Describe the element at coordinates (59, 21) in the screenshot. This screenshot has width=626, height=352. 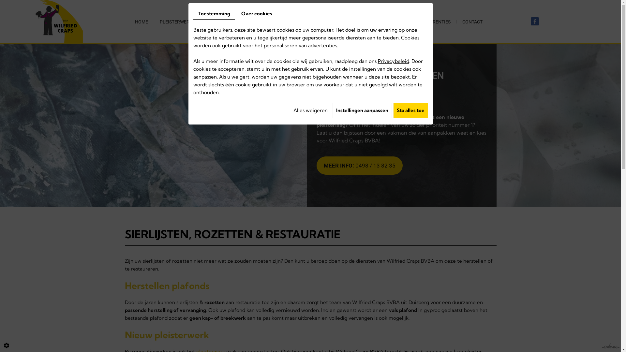
I see `BVBA Wilfried Craps - Stukadoor` at that location.